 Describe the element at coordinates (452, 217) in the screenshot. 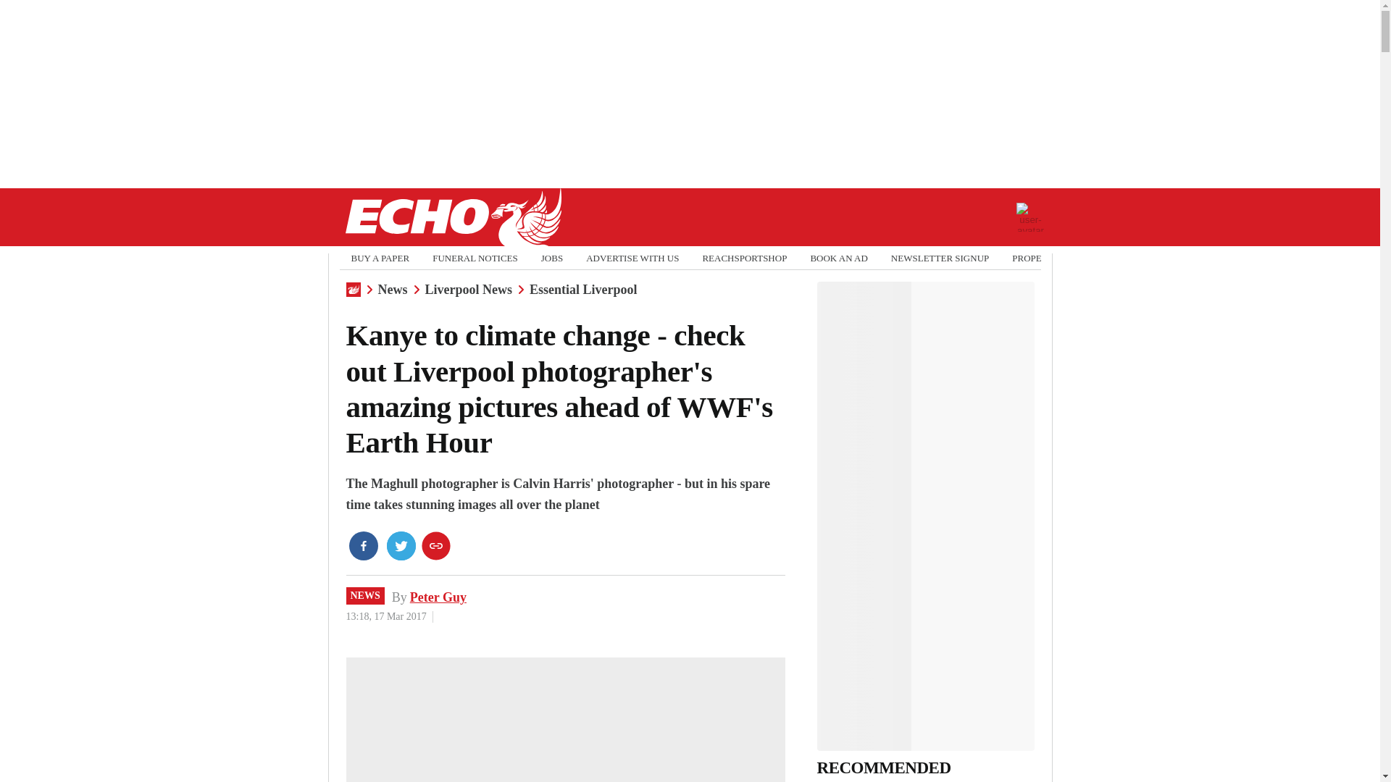

I see `Go to the Liverpool Echo homepage` at that location.